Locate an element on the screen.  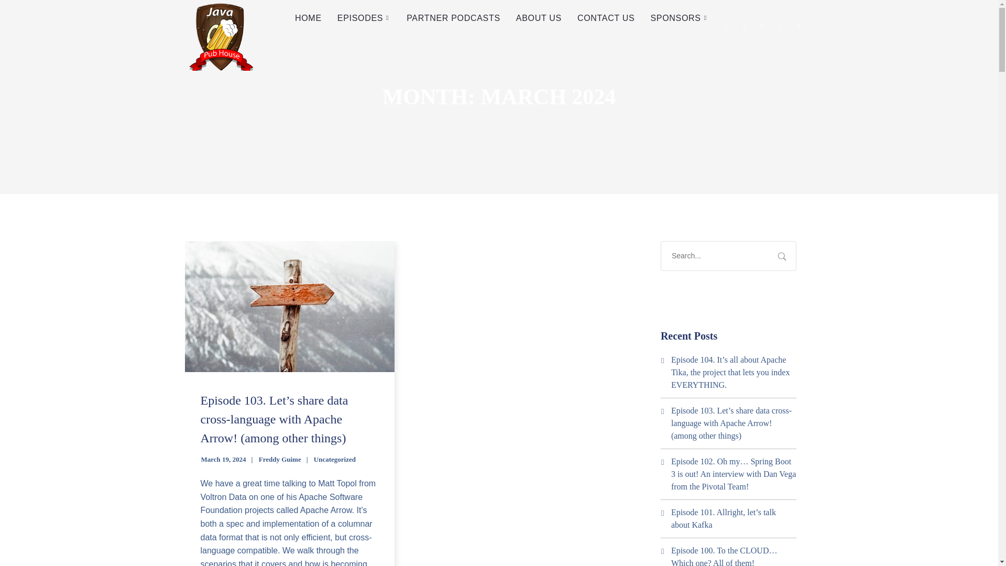
ABOUT US is located at coordinates (539, 18).